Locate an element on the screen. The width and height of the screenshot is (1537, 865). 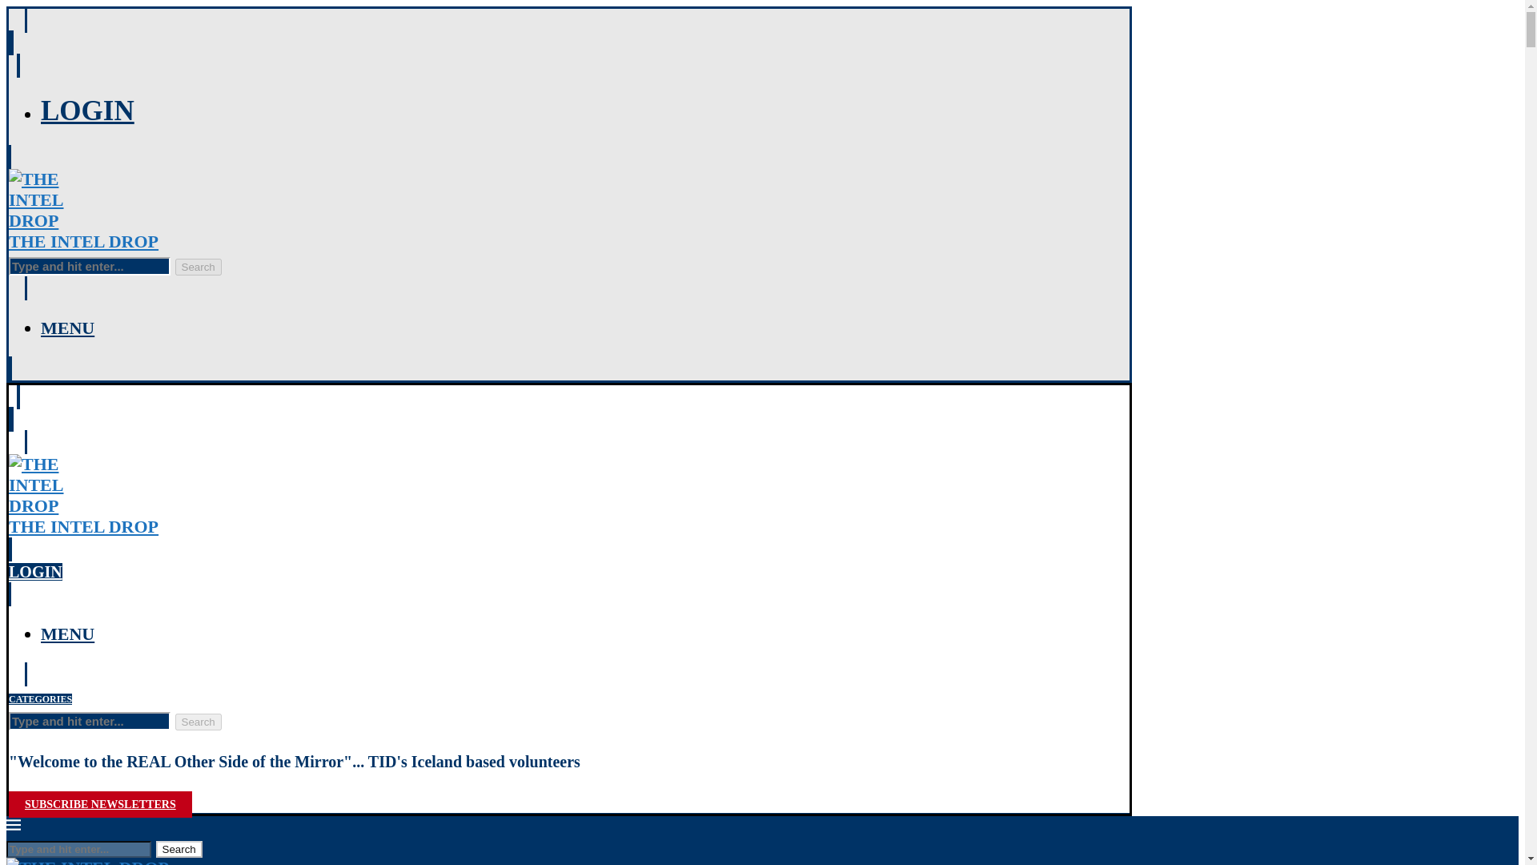
LOGIN is located at coordinates (67, 633).